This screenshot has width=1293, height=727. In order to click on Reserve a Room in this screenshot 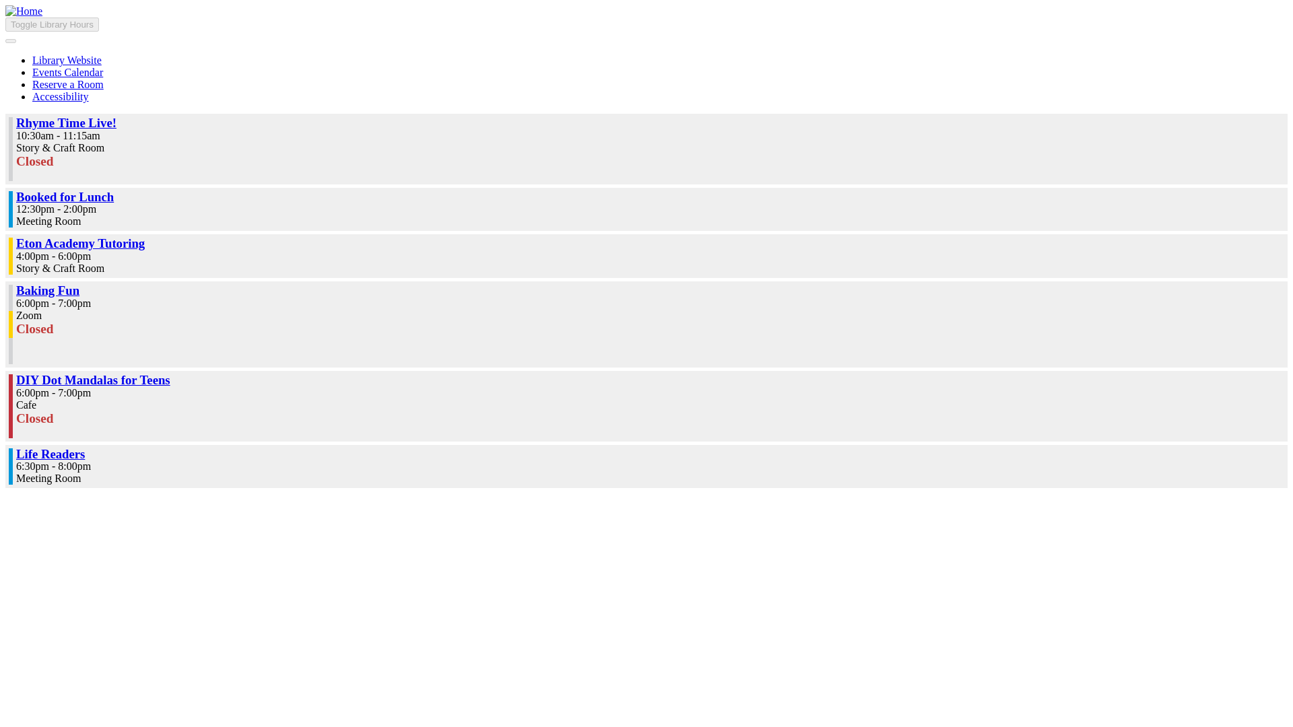, I will do `click(67, 83)`.